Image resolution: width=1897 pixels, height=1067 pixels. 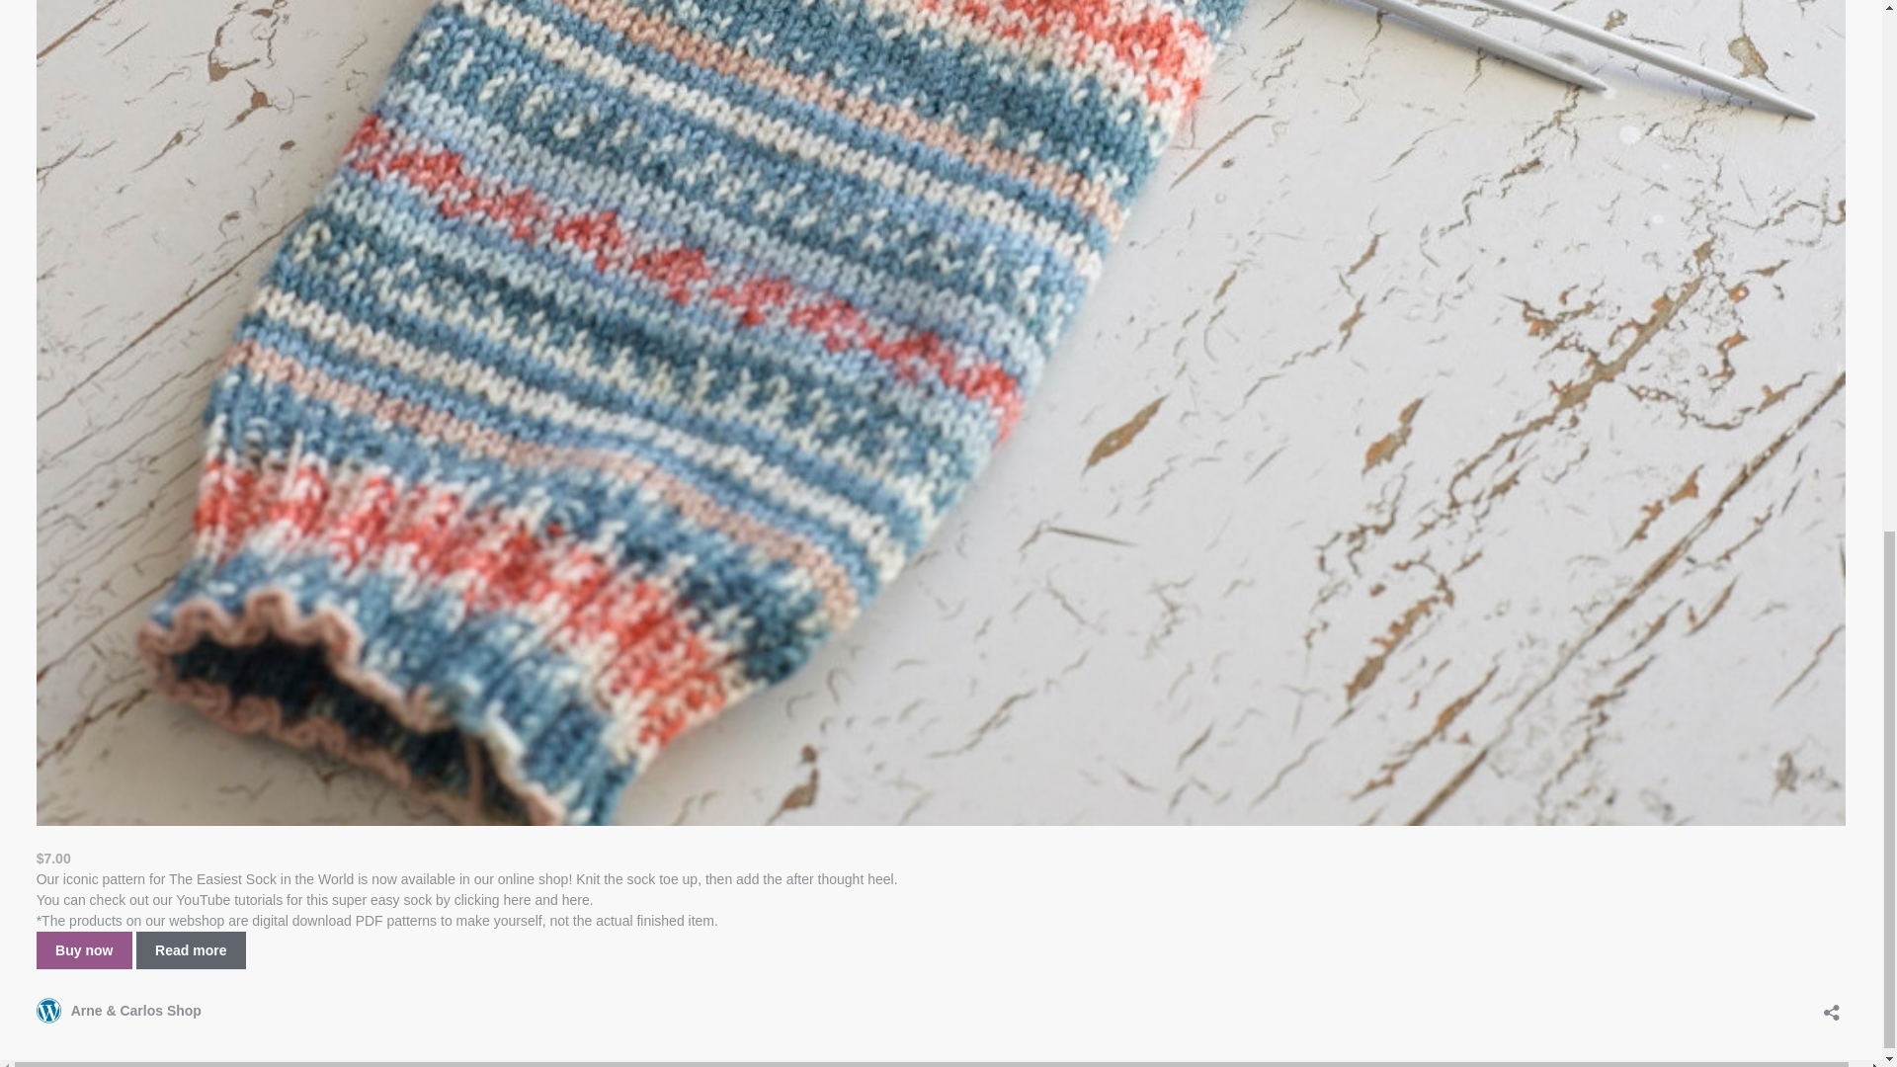 I want to click on here., so click(x=577, y=899).